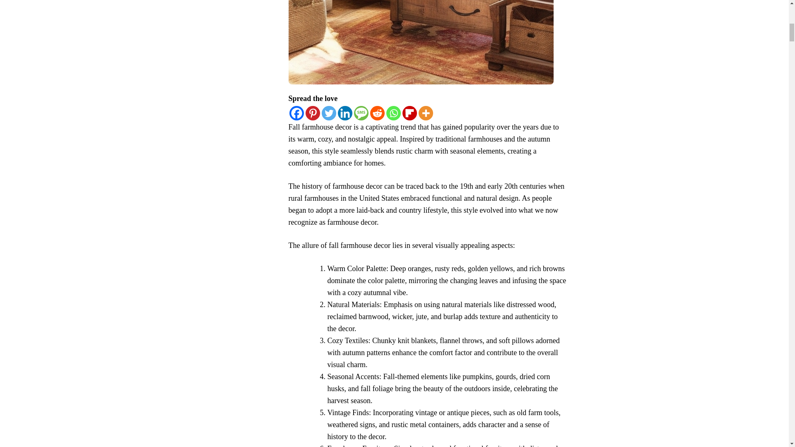 This screenshot has height=447, width=795. I want to click on Linkedin, so click(345, 113).